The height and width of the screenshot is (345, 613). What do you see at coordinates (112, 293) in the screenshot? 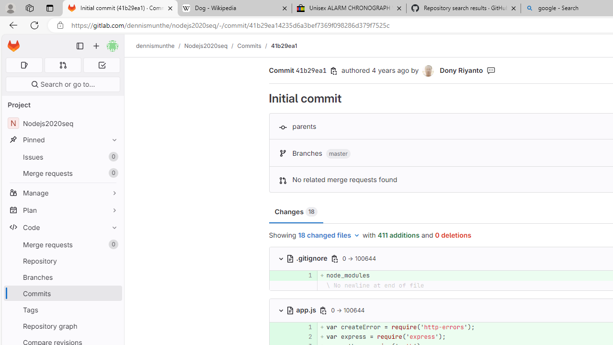
I see `Pin Commits` at bounding box center [112, 293].